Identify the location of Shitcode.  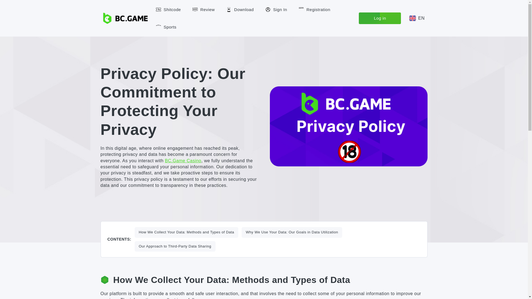
(168, 9).